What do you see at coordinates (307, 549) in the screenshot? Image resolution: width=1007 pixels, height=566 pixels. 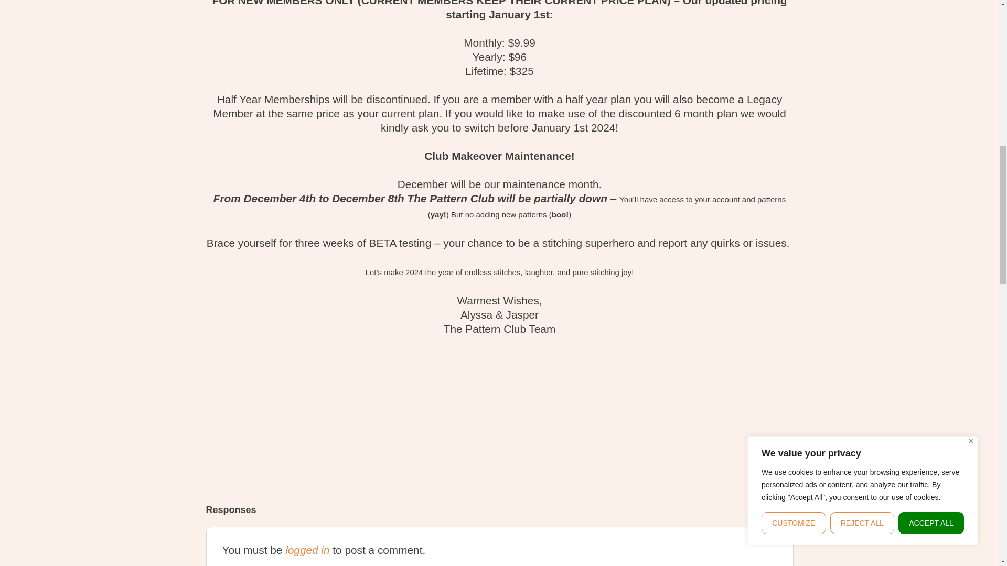 I see `logged in` at bounding box center [307, 549].